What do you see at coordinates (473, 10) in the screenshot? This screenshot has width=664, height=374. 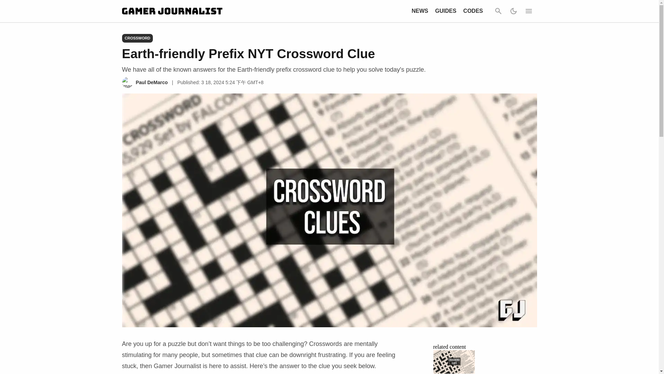 I see `CODES` at bounding box center [473, 10].